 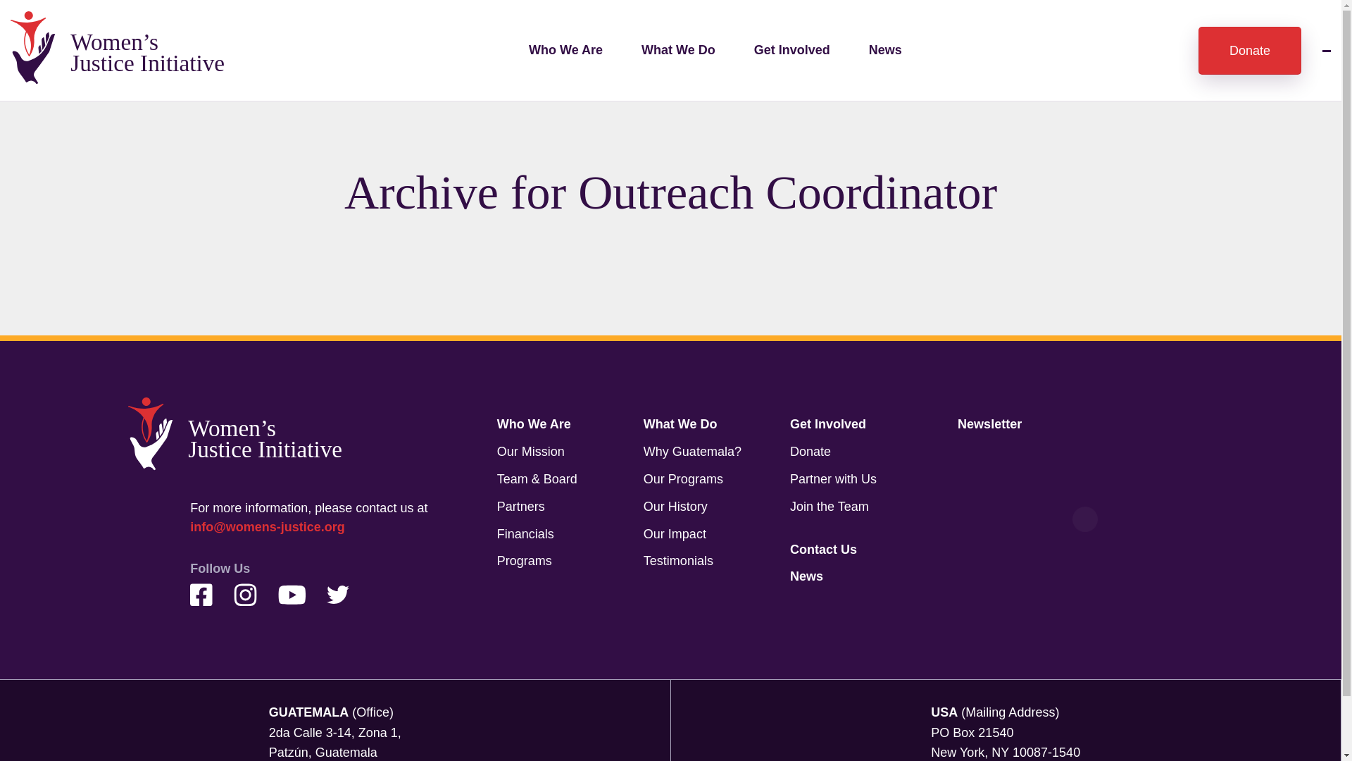 What do you see at coordinates (691, 451) in the screenshot?
I see `Why Guatemala?` at bounding box center [691, 451].